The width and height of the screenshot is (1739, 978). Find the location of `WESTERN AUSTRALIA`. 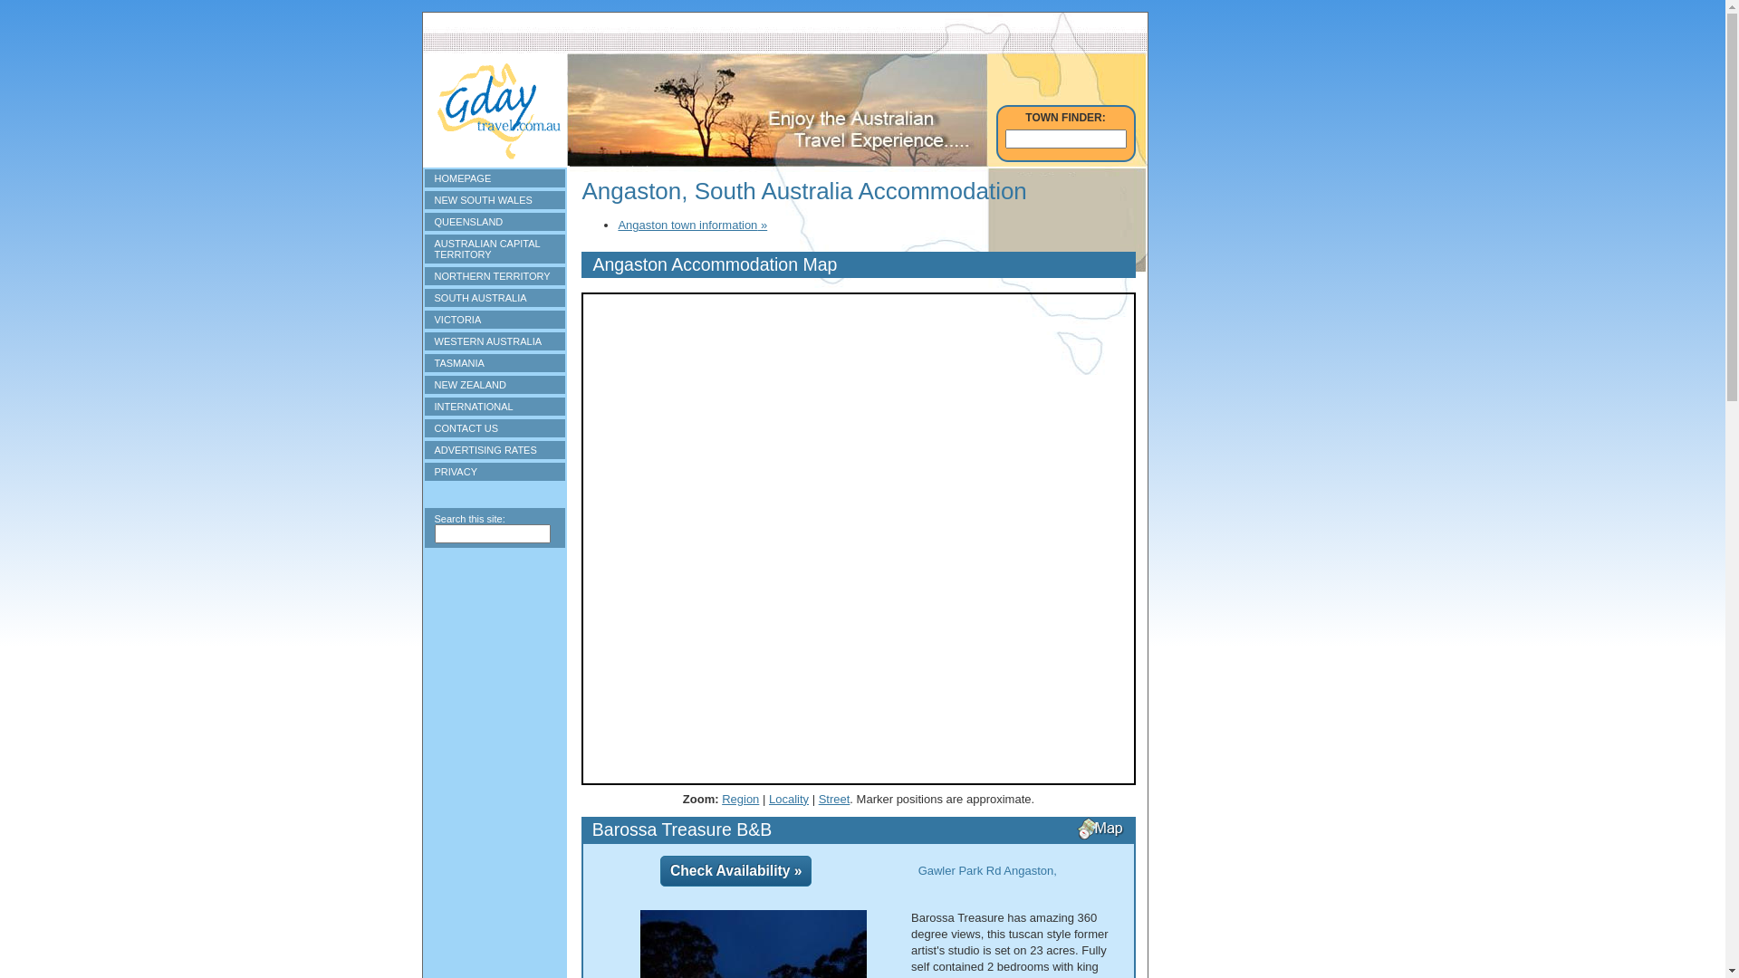

WESTERN AUSTRALIA is located at coordinates (495, 341).